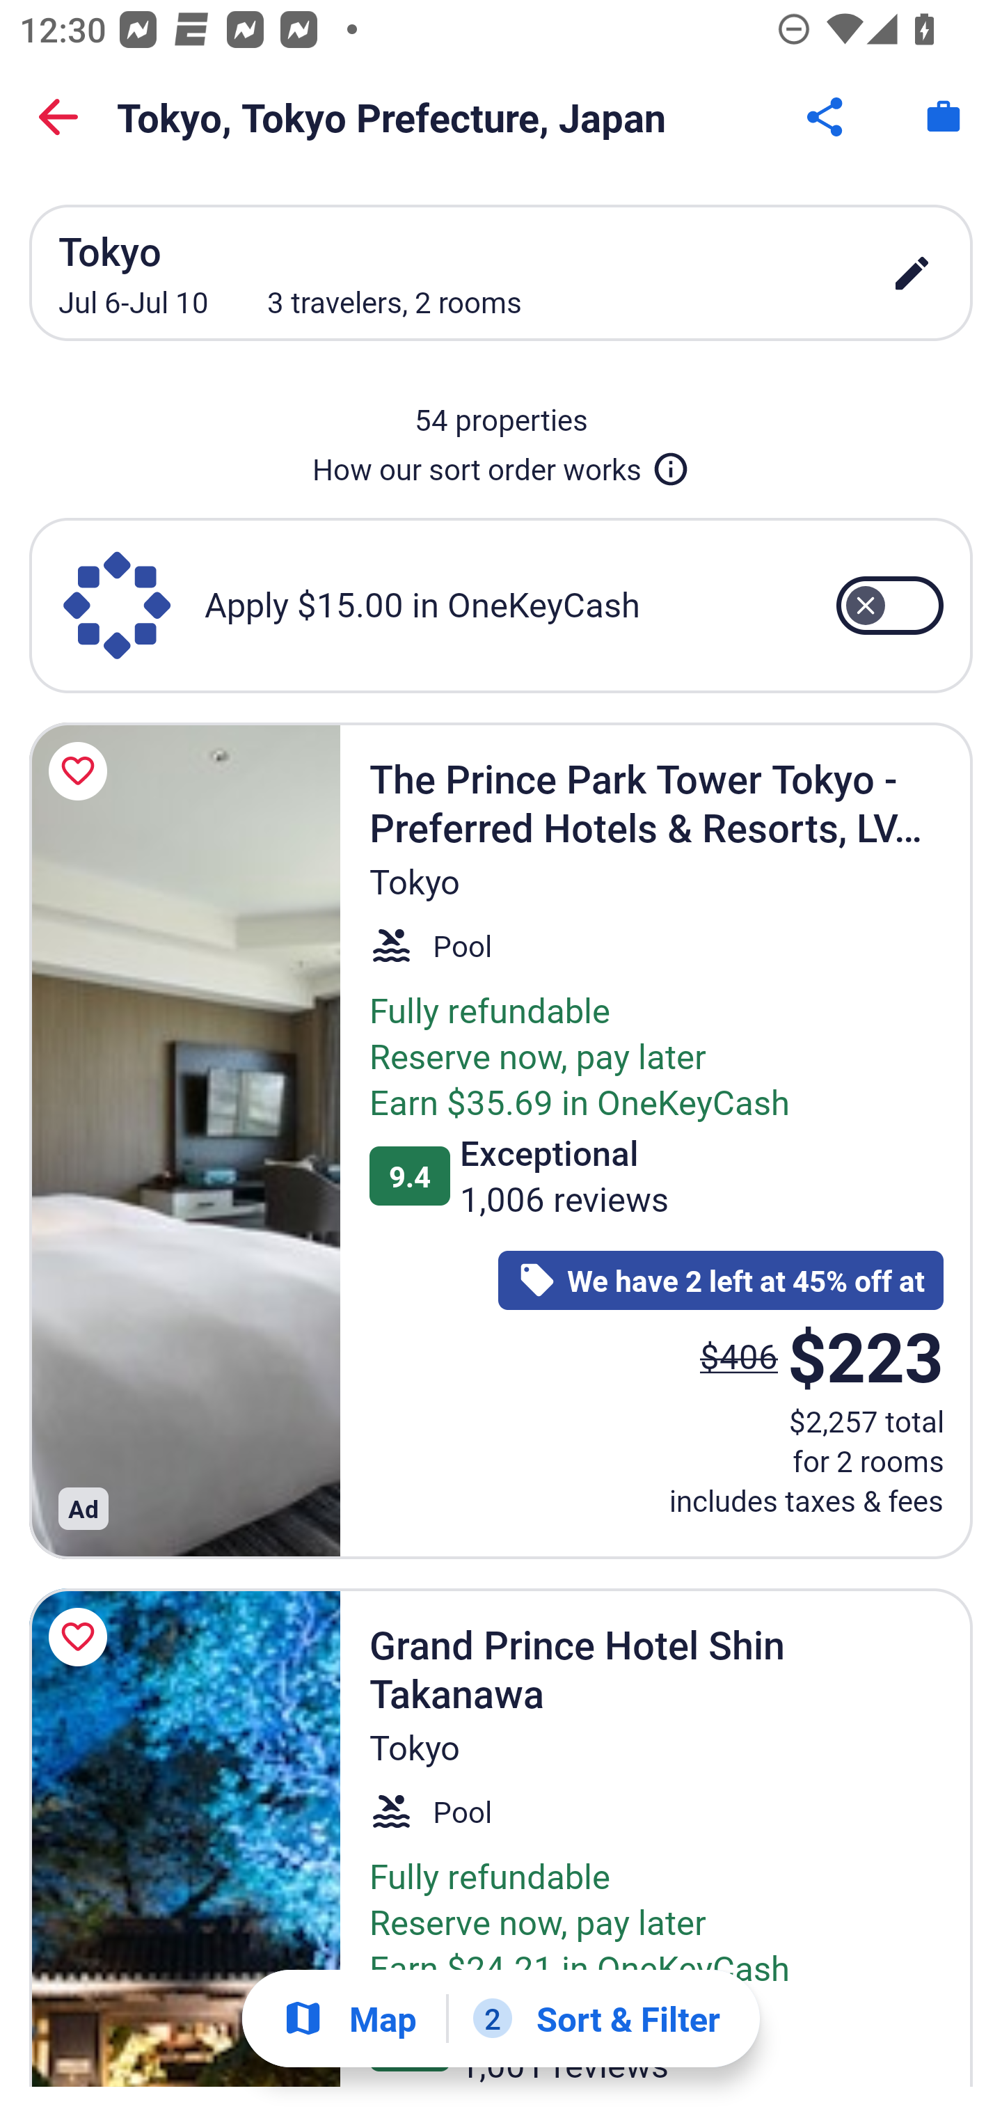 This screenshot has height=2116, width=1002. I want to click on Trips. Button, so click(944, 117).